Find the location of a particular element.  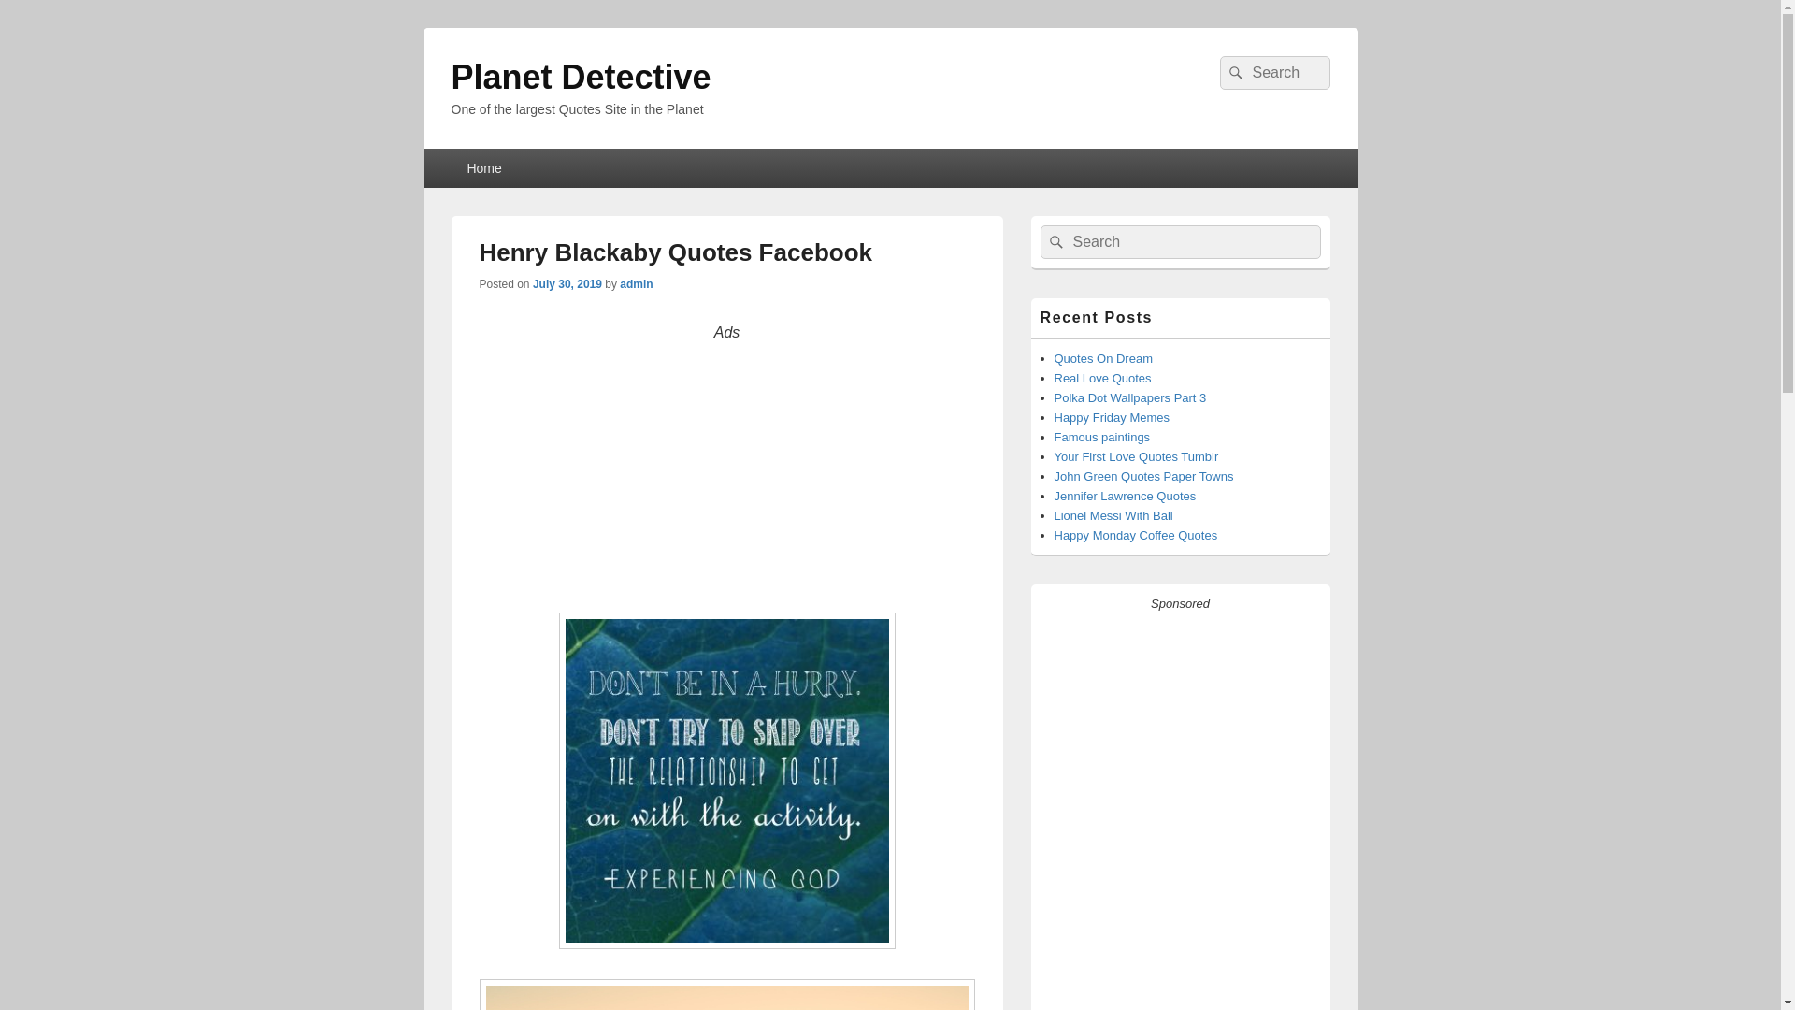

Famous paintings is located at coordinates (1102, 438).